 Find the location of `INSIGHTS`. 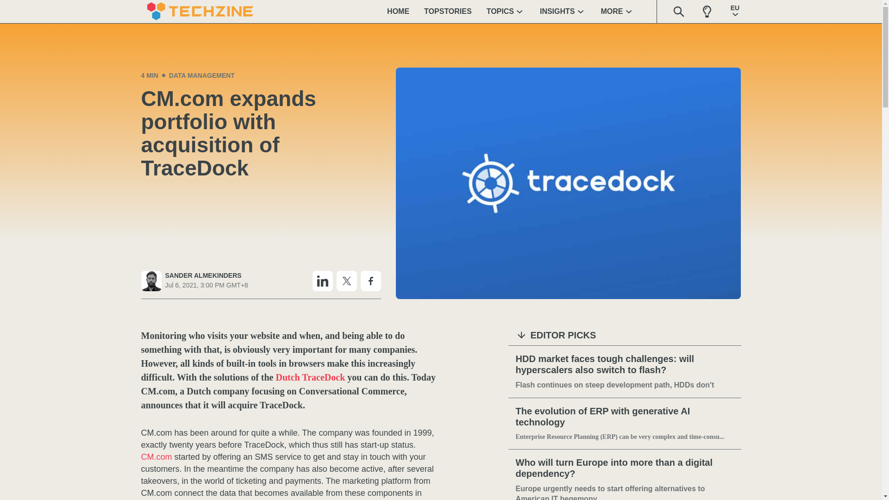

INSIGHTS is located at coordinates (563, 11).